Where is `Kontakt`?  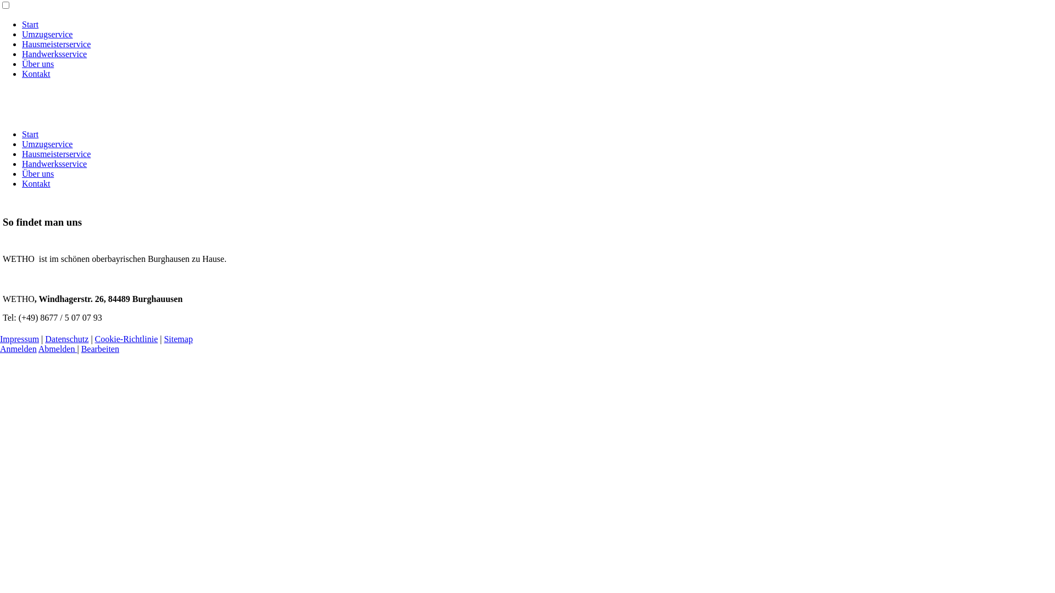 Kontakt is located at coordinates (36, 74).